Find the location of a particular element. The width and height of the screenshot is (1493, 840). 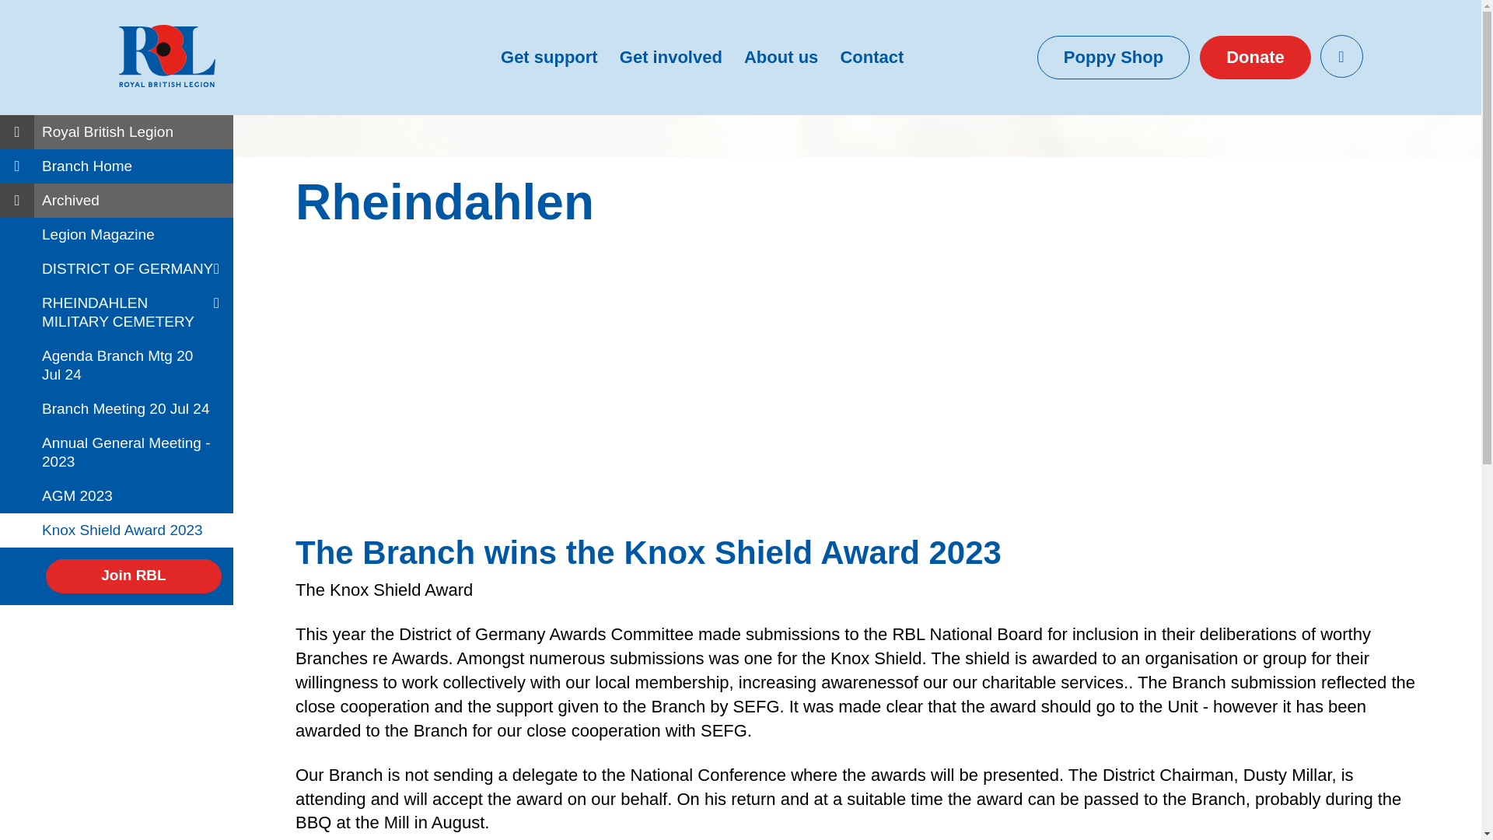

Poppy Shop is located at coordinates (1114, 58).